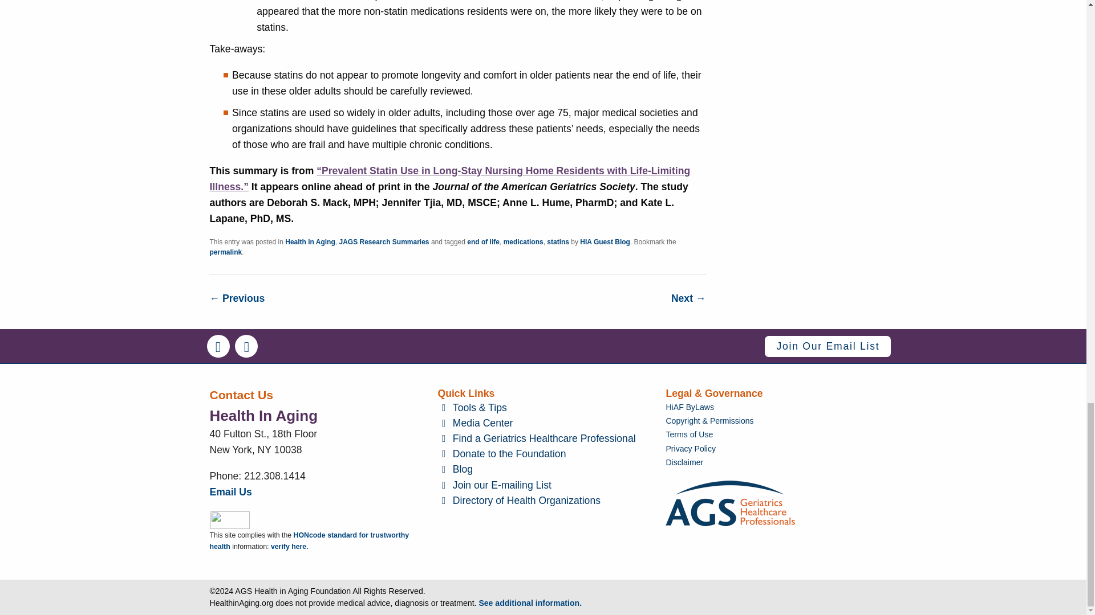 The height and width of the screenshot is (615, 1095). What do you see at coordinates (246, 346) in the screenshot?
I see `Health In Aging Twitter` at bounding box center [246, 346].